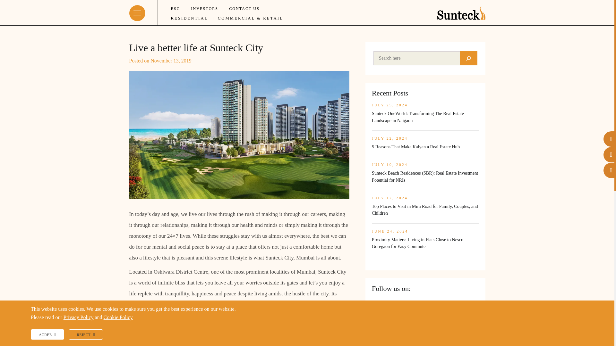  I want to click on Logo, so click(461, 13).